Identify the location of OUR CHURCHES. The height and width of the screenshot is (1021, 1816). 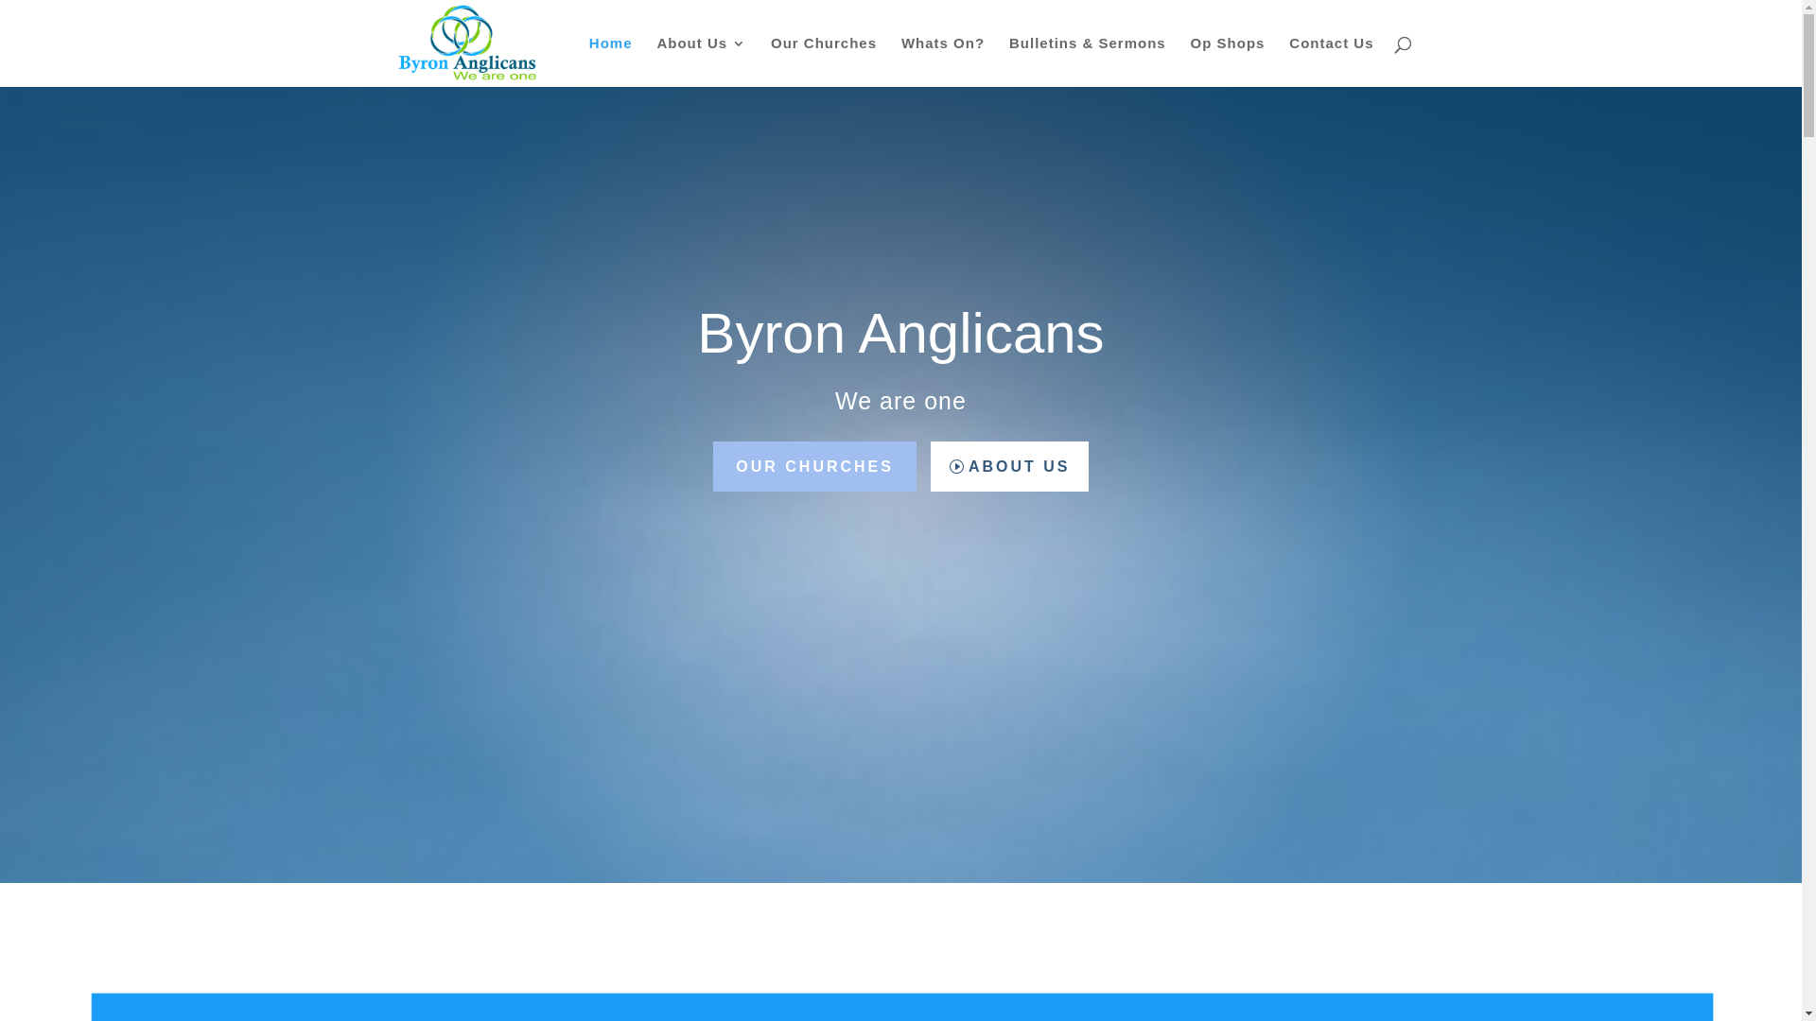
(814, 467).